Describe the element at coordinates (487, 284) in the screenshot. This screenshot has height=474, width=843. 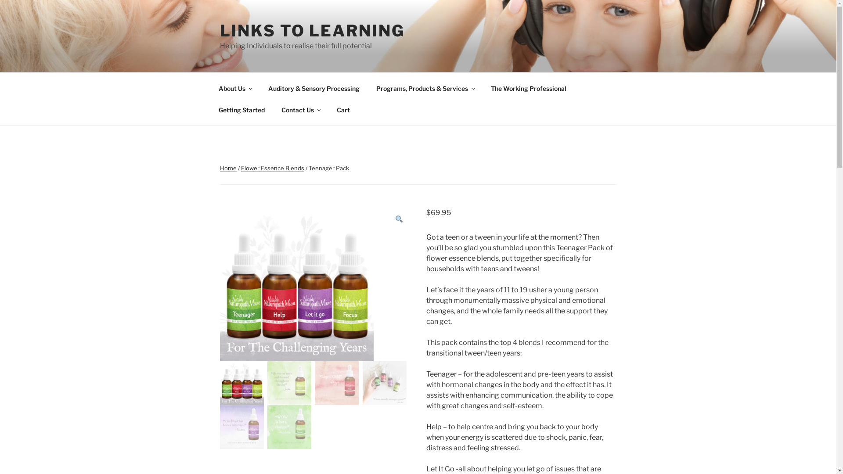
I see `Focus_49c8e720-dcfe-410d-bab9-bdd13595ec14_720x` at that location.